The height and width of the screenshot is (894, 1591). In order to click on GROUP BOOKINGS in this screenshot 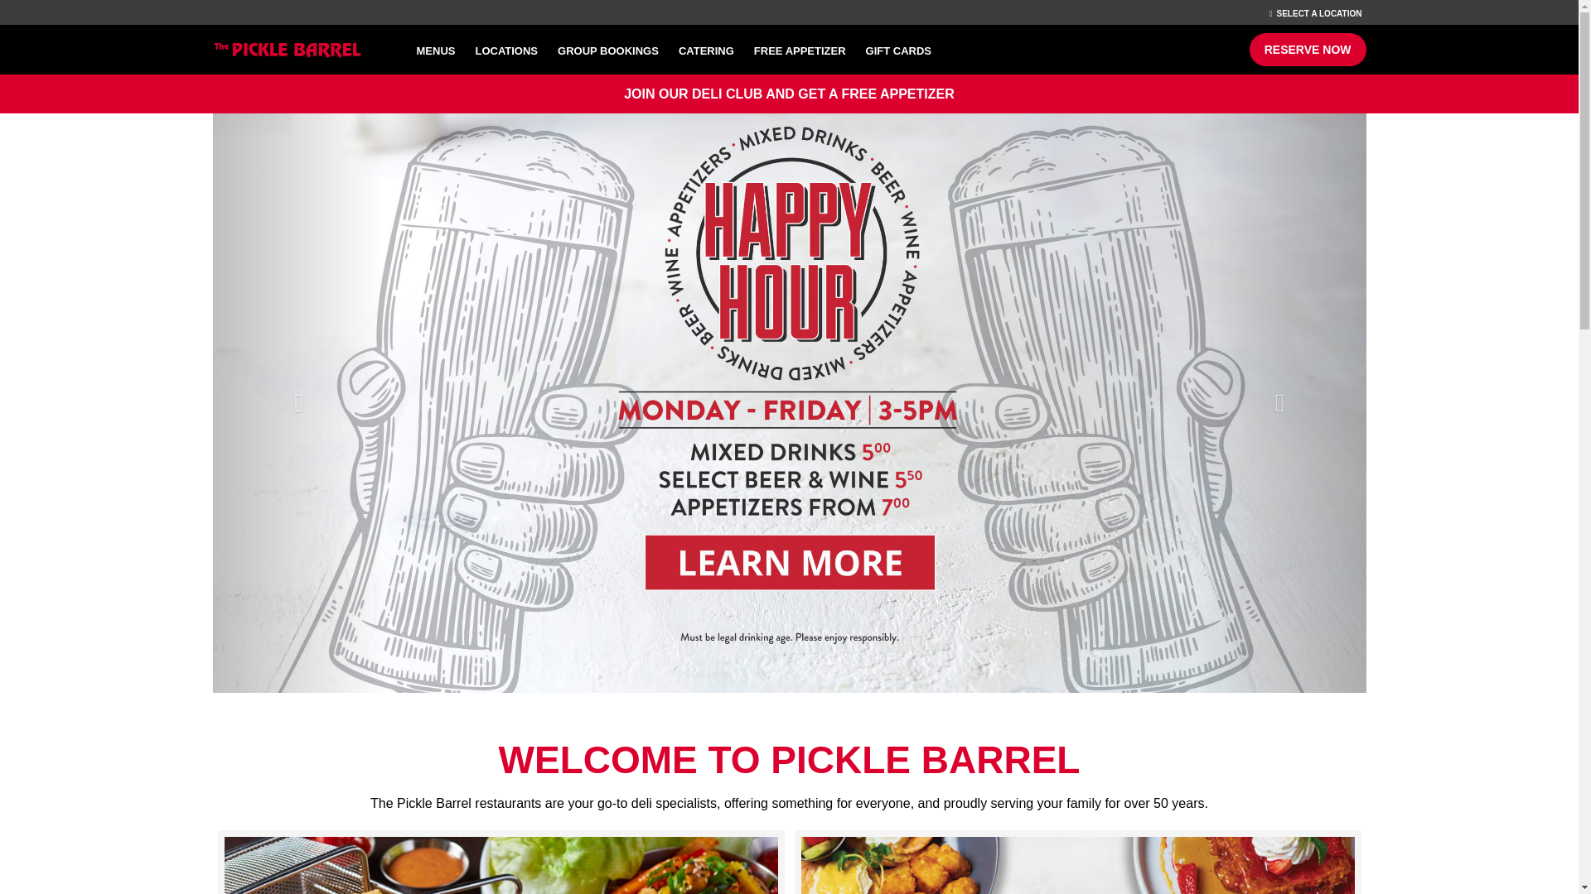, I will do `click(607, 50)`.